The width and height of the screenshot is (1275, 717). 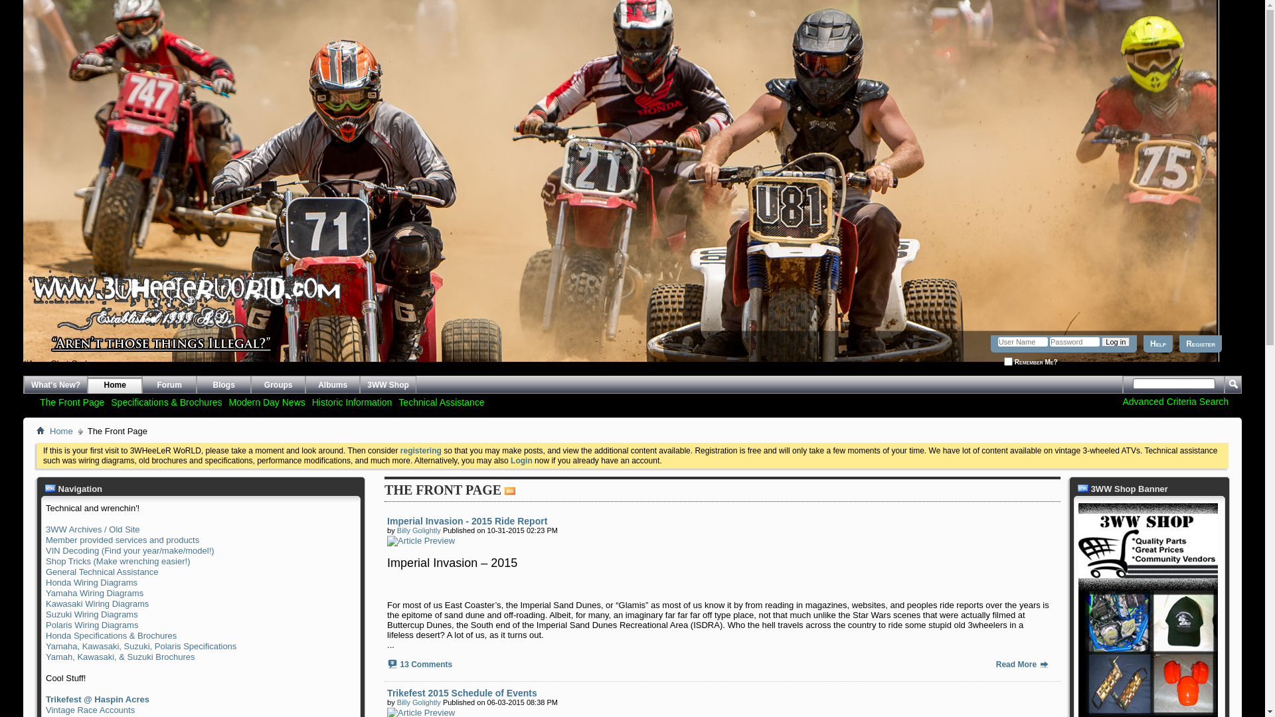 I want to click on Advanced Criteria Search, so click(x=1175, y=401).